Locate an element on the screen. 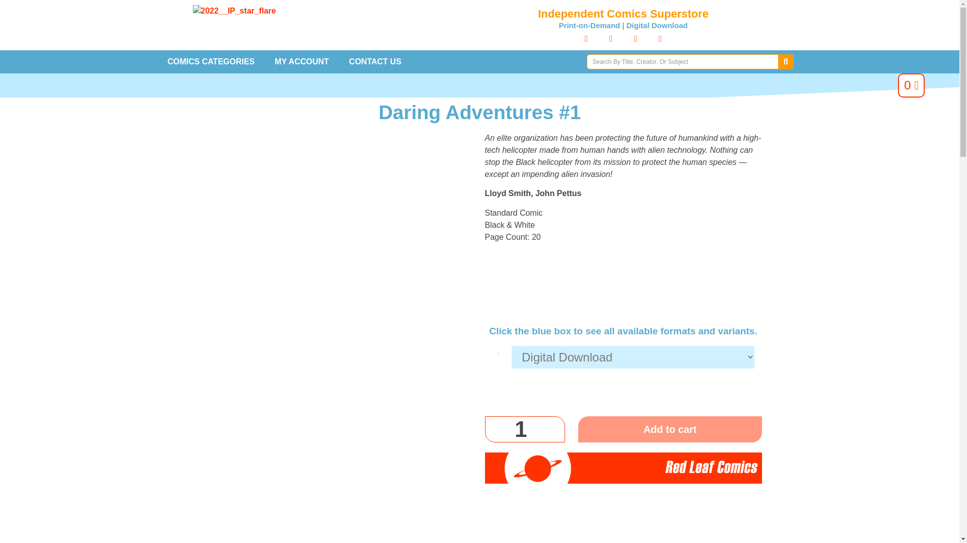 Image resolution: width=967 pixels, height=543 pixels. 0 is located at coordinates (911, 85).